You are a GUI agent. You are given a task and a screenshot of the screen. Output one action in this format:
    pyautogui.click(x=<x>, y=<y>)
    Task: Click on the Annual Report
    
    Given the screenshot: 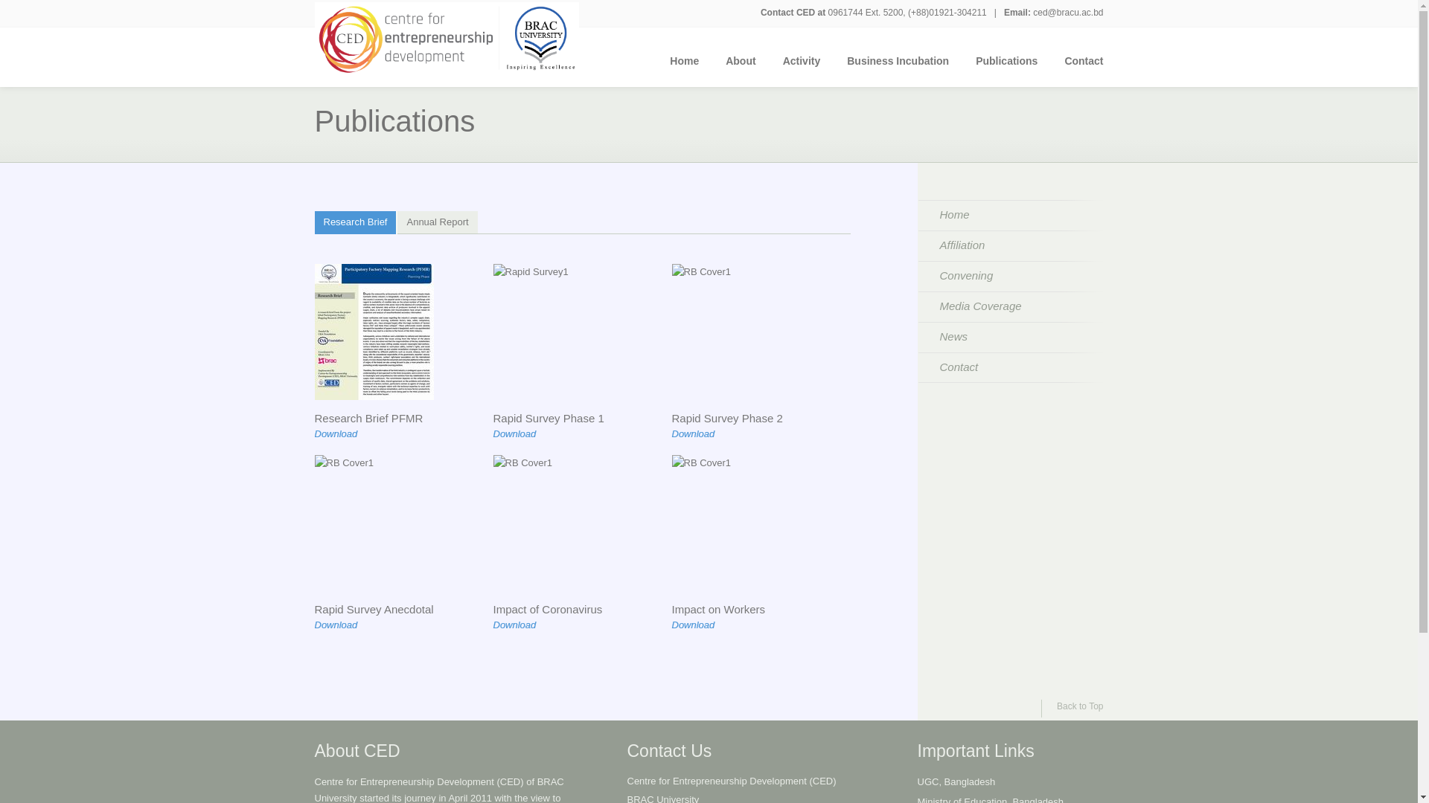 What is the action you would take?
    pyautogui.click(x=438, y=223)
    